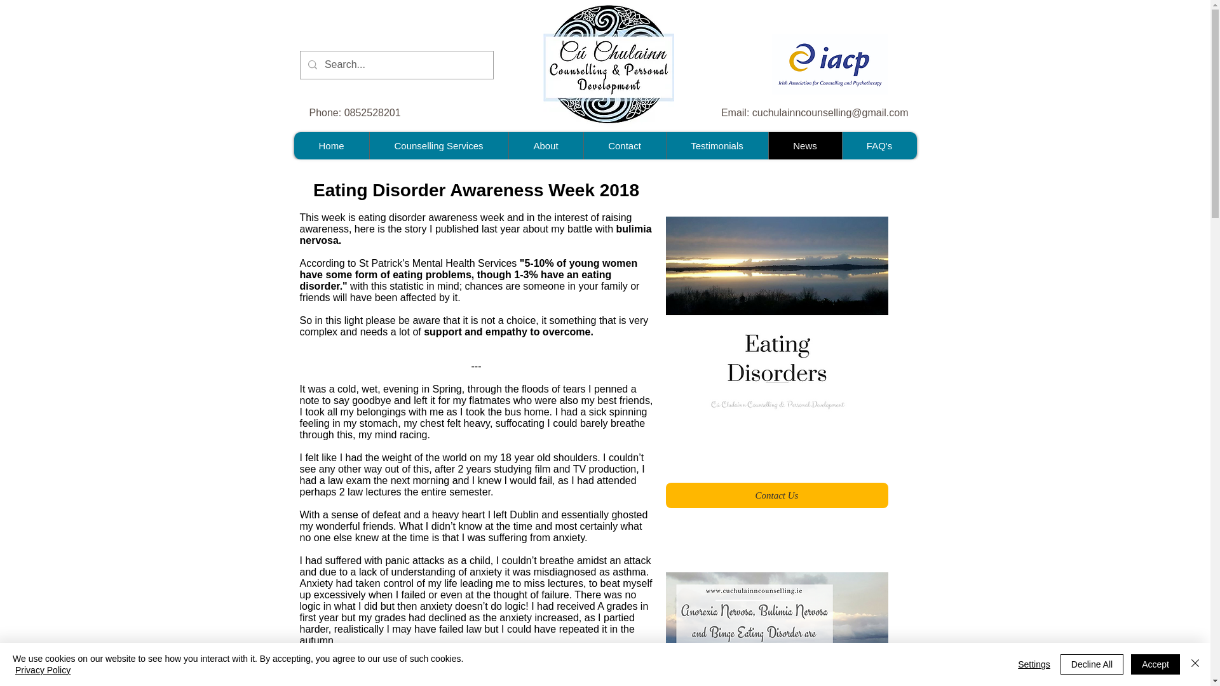  Describe the element at coordinates (367, 112) in the screenshot. I see `Phone: 0852528201` at that location.